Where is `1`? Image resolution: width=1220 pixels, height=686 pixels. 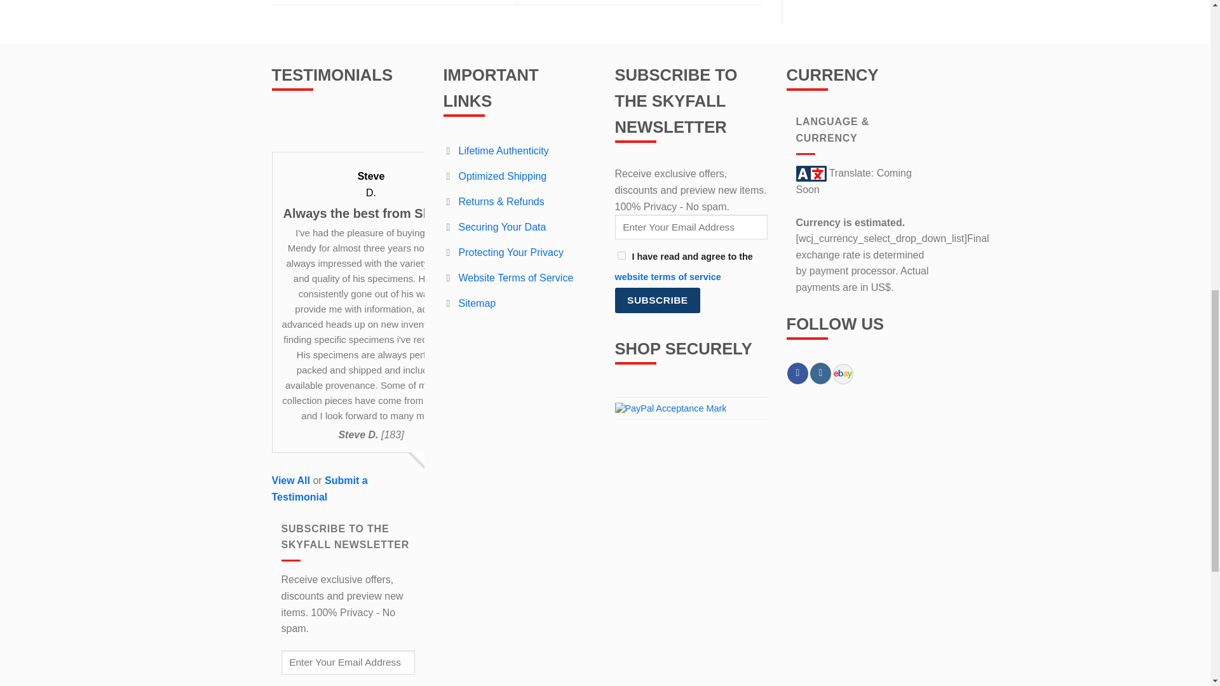 1 is located at coordinates (621, 255).